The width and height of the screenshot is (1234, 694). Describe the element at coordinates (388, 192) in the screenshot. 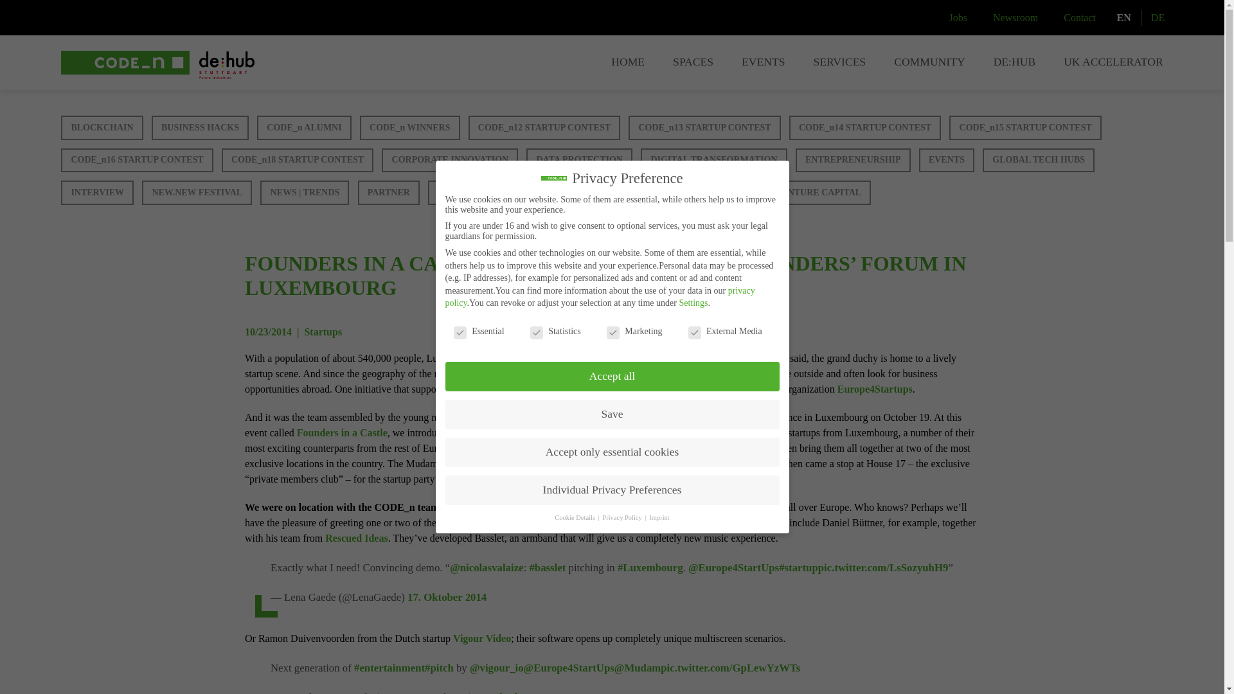

I see `PARTNER` at that location.